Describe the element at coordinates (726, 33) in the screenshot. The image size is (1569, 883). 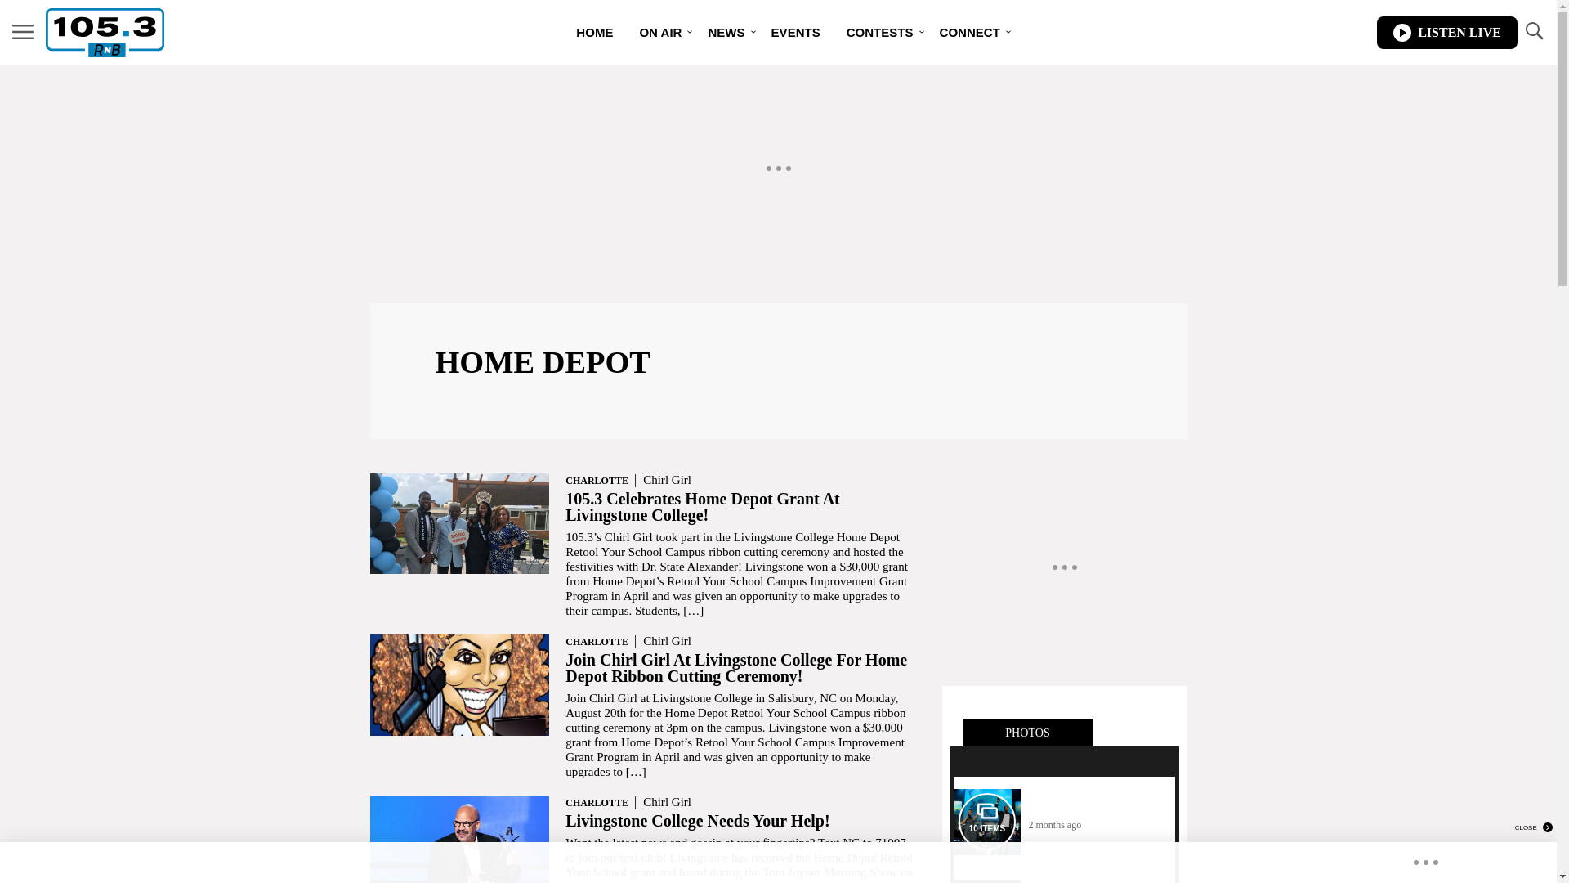
I see `NEWS` at that location.